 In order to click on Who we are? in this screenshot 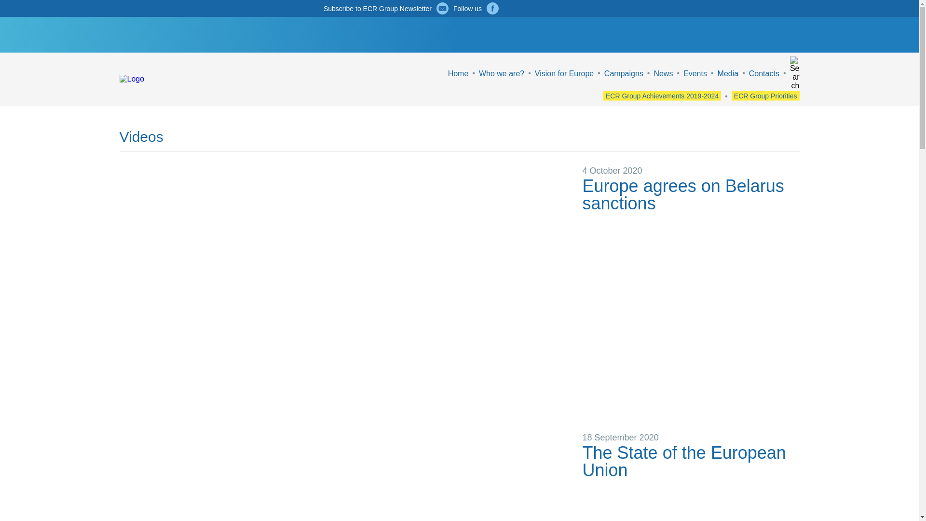, I will do `click(501, 72)`.